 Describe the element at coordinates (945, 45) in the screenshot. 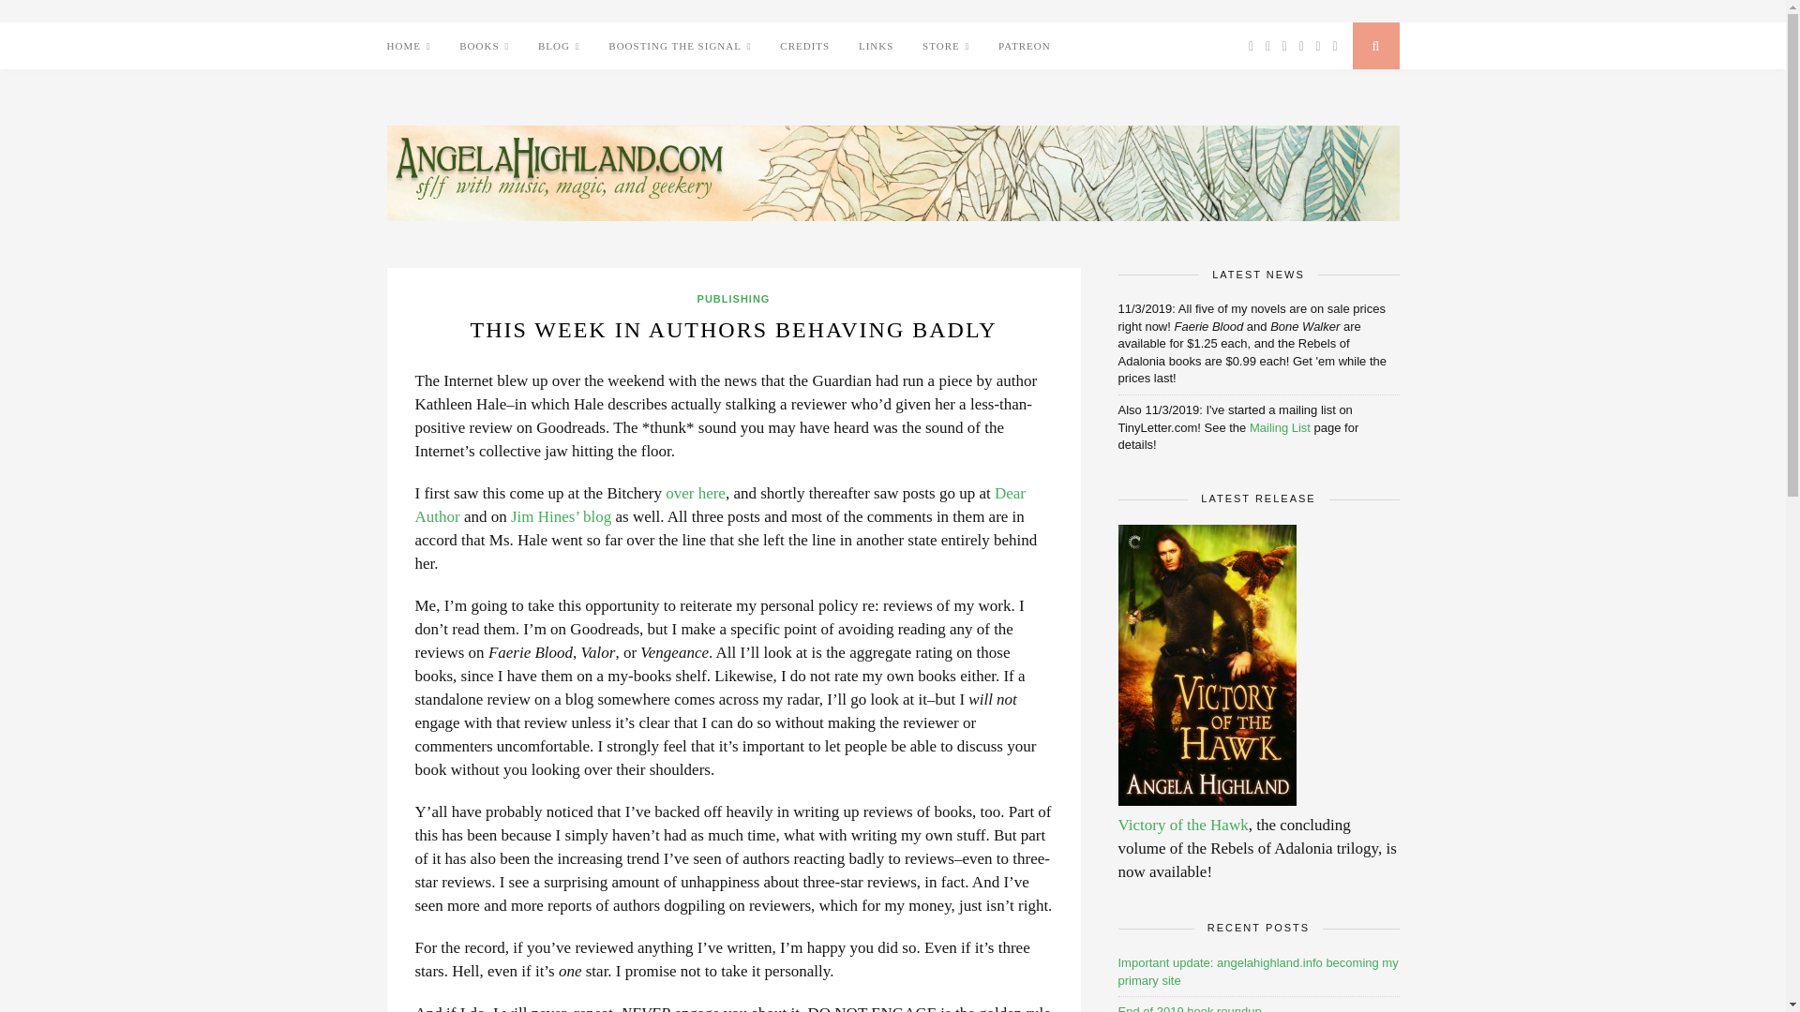

I see `STORE` at that location.